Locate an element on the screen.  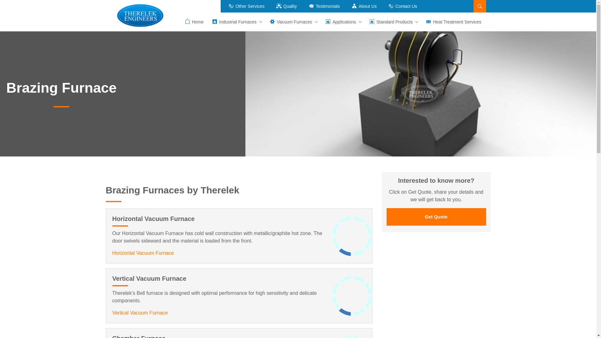
About Us is located at coordinates (364, 6).